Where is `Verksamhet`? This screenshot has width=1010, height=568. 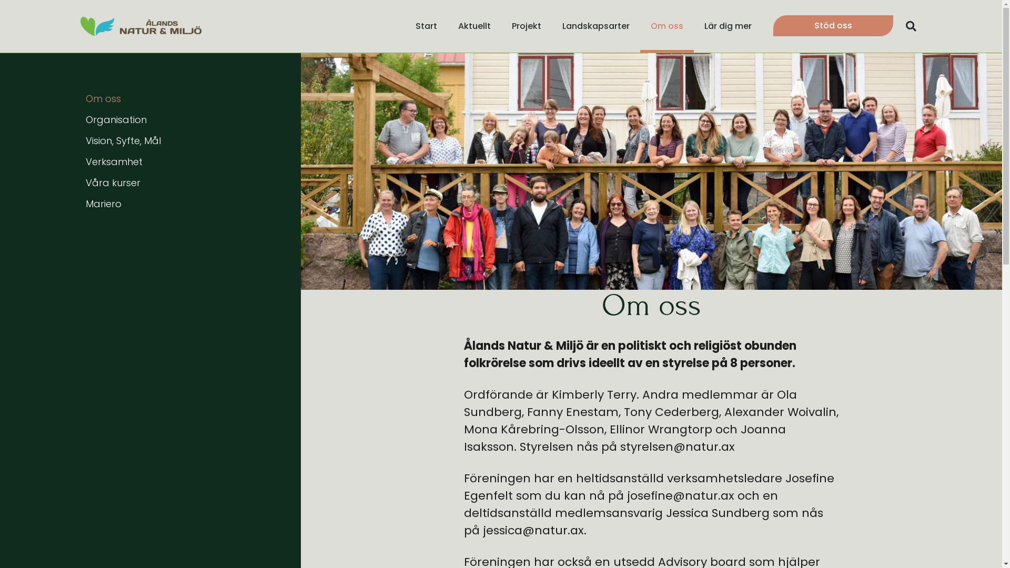
Verksamhet is located at coordinates (185, 162).